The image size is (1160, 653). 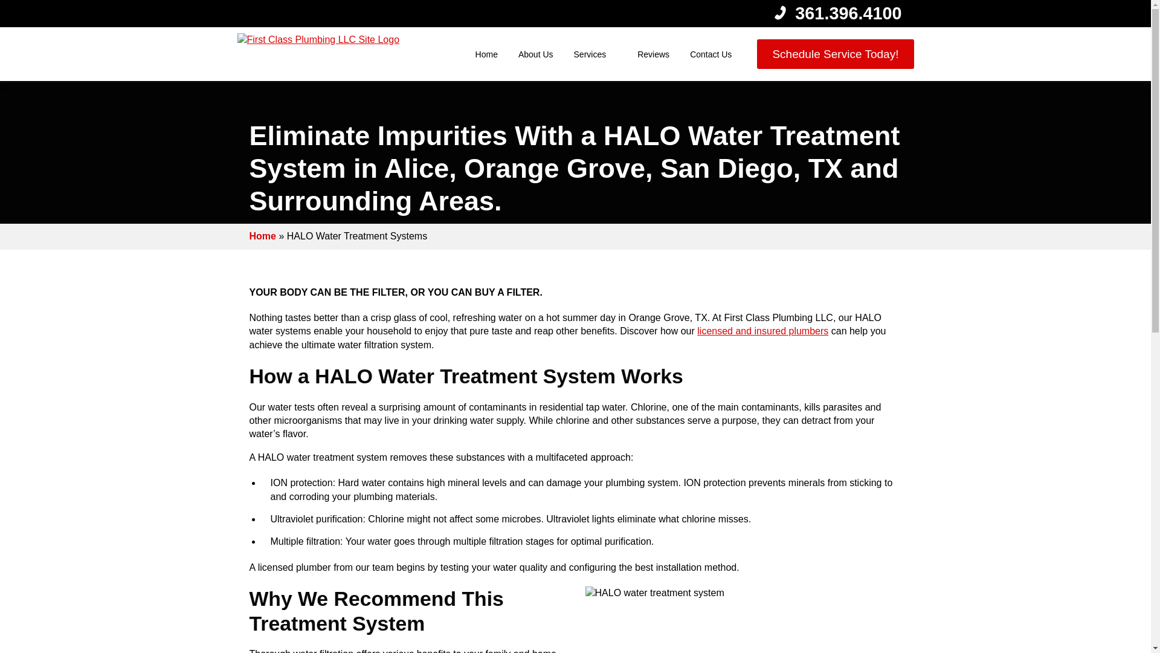 What do you see at coordinates (710, 54) in the screenshot?
I see `Contact Us` at bounding box center [710, 54].